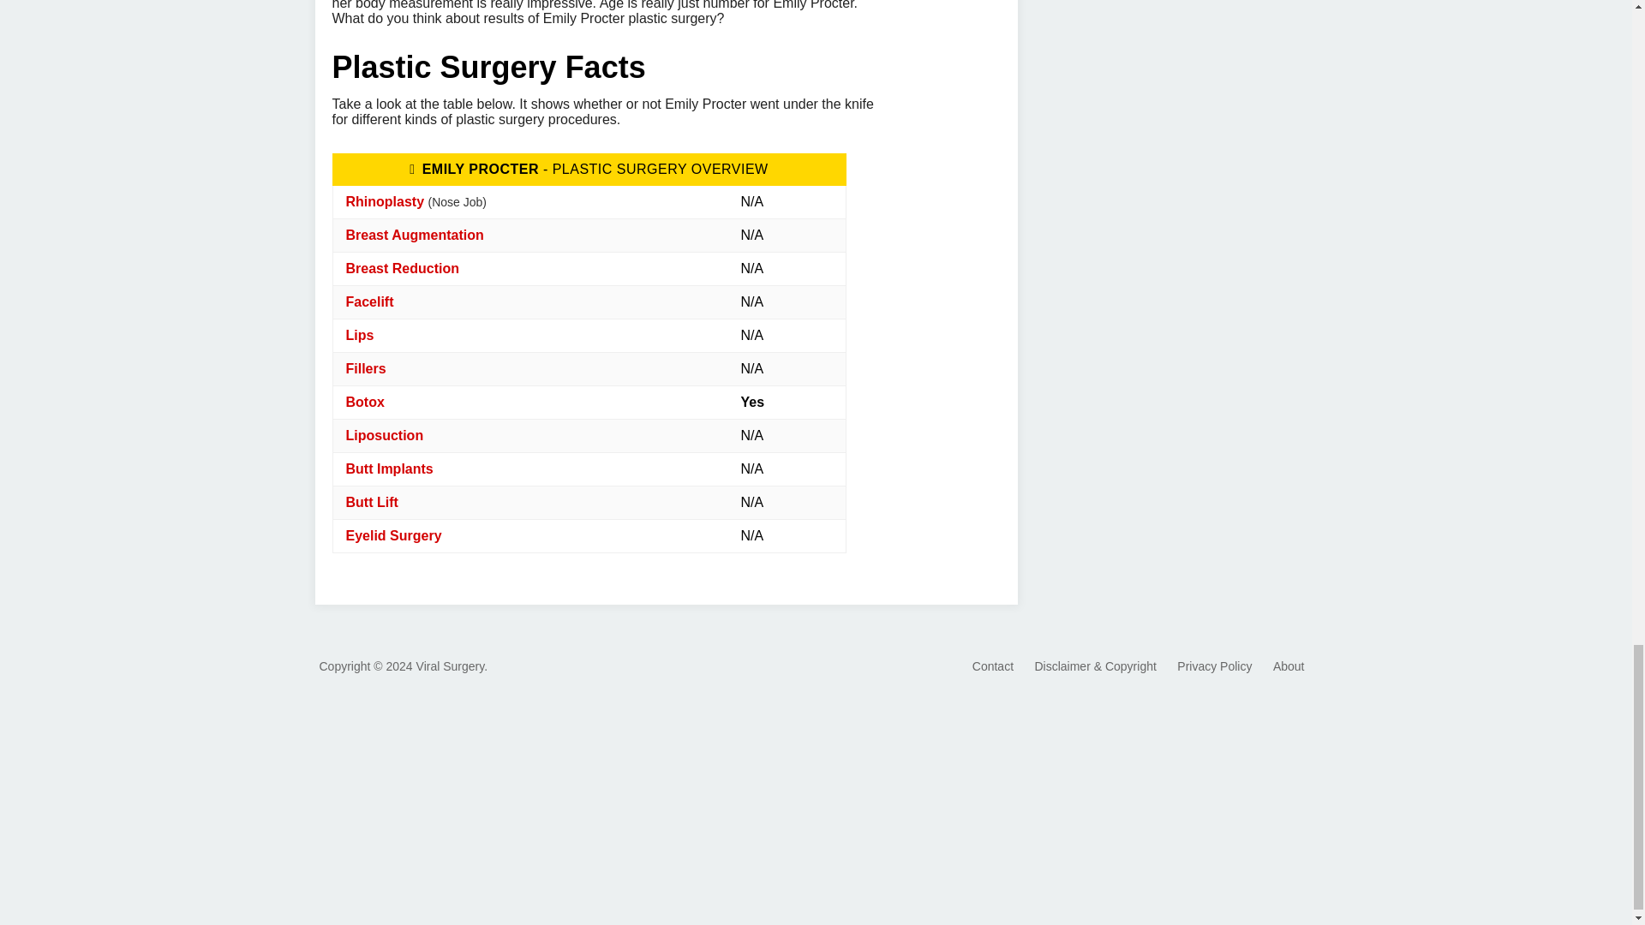  Describe the element at coordinates (385, 435) in the screenshot. I see `Liposuction` at that location.